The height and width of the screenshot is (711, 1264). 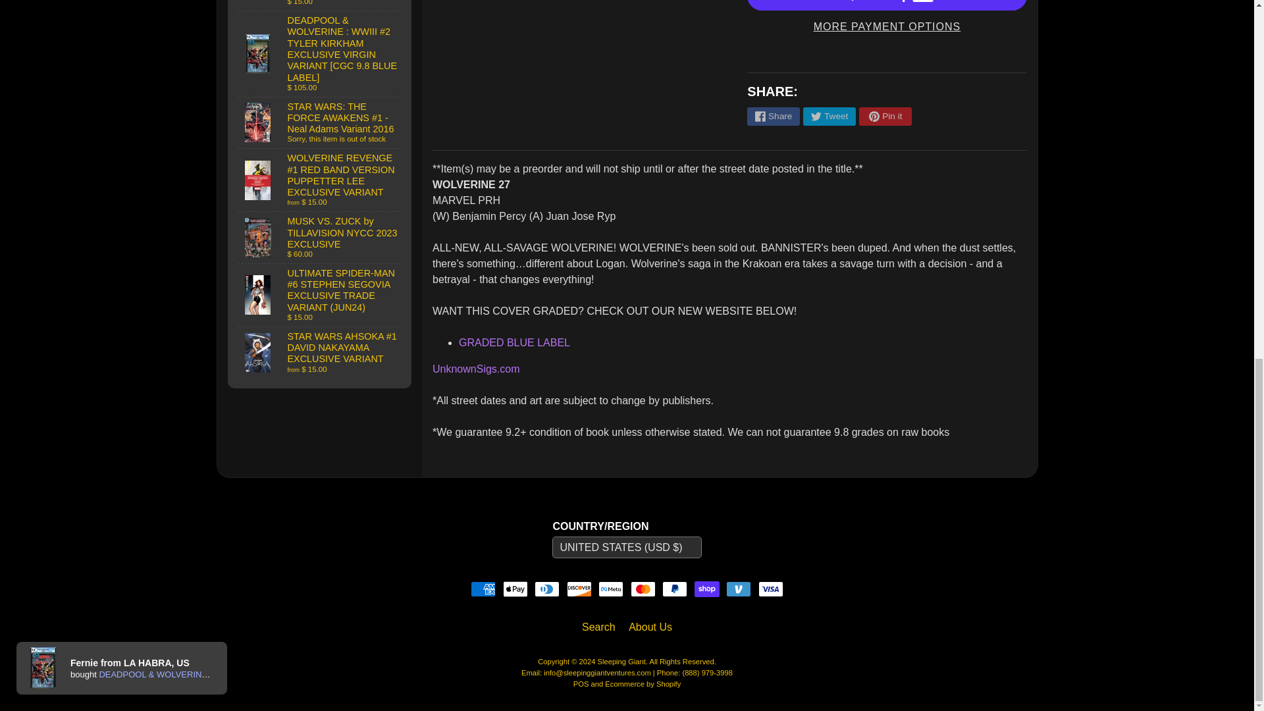 What do you see at coordinates (675, 589) in the screenshot?
I see `PayPal` at bounding box center [675, 589].